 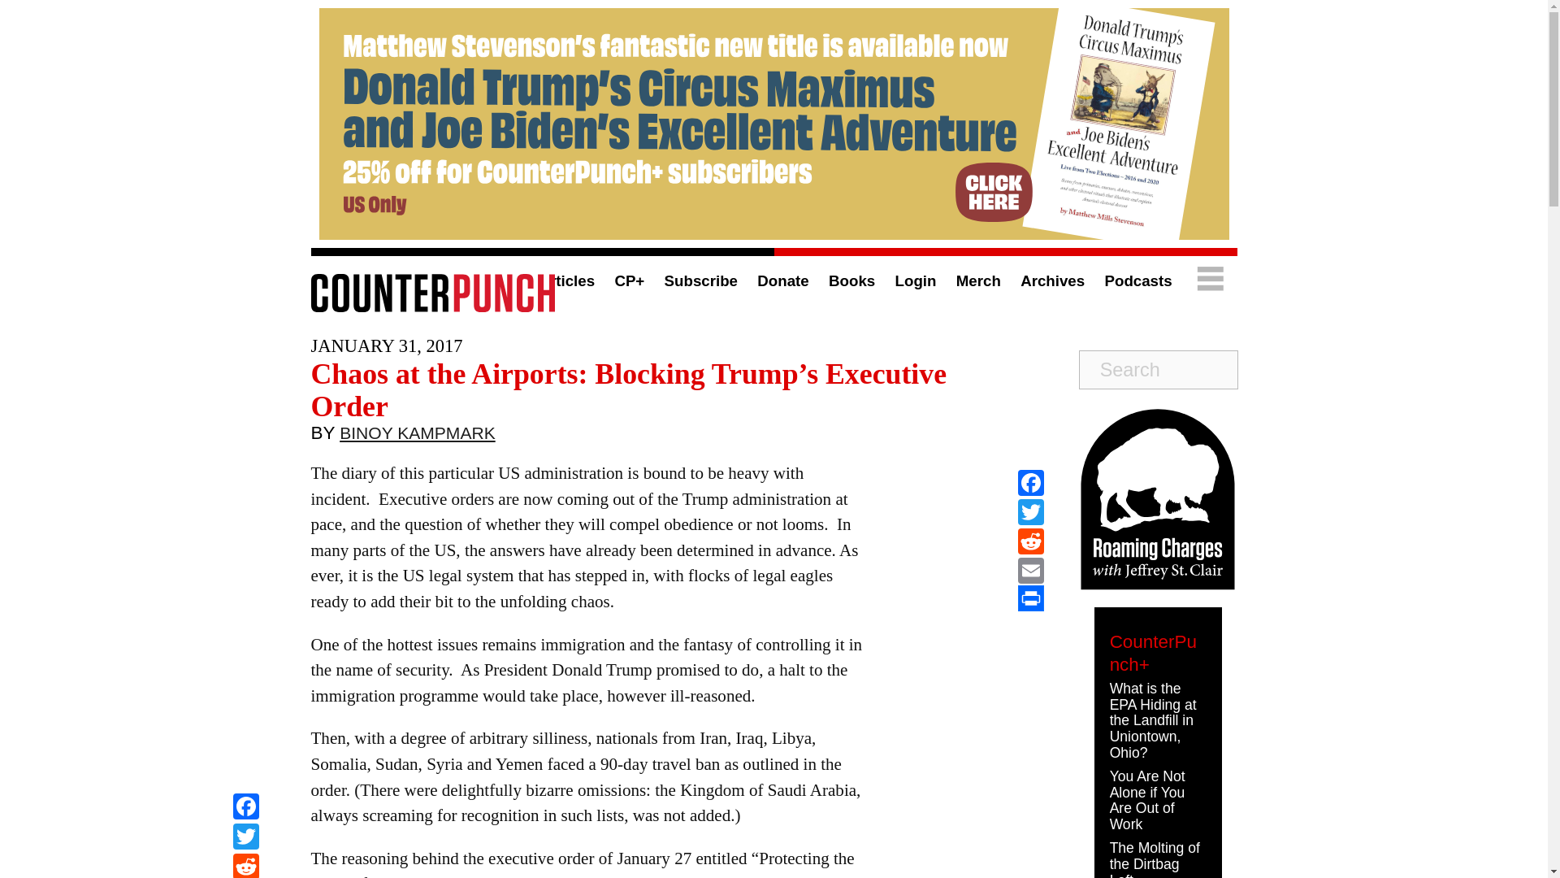 I want to click on Podcasts, so click(x=1137, y=280).